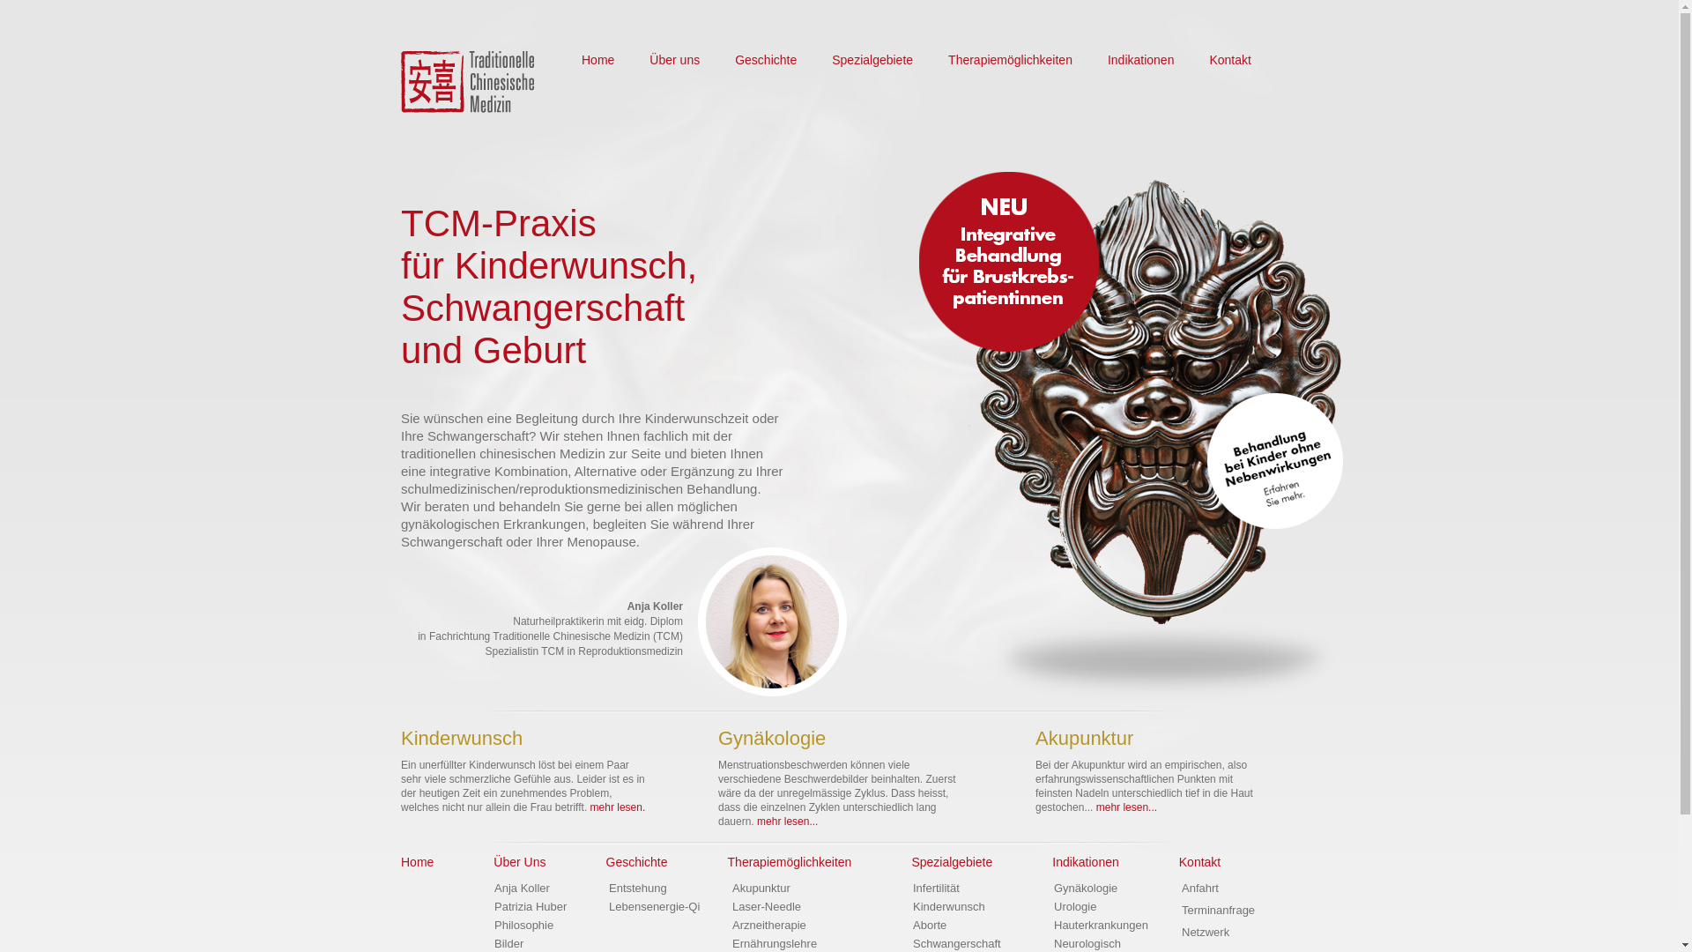  What do you see at coordinates (1126, 807) in the screenshot?
I see `mehr lesen...` at bounding box center [1126, 807].